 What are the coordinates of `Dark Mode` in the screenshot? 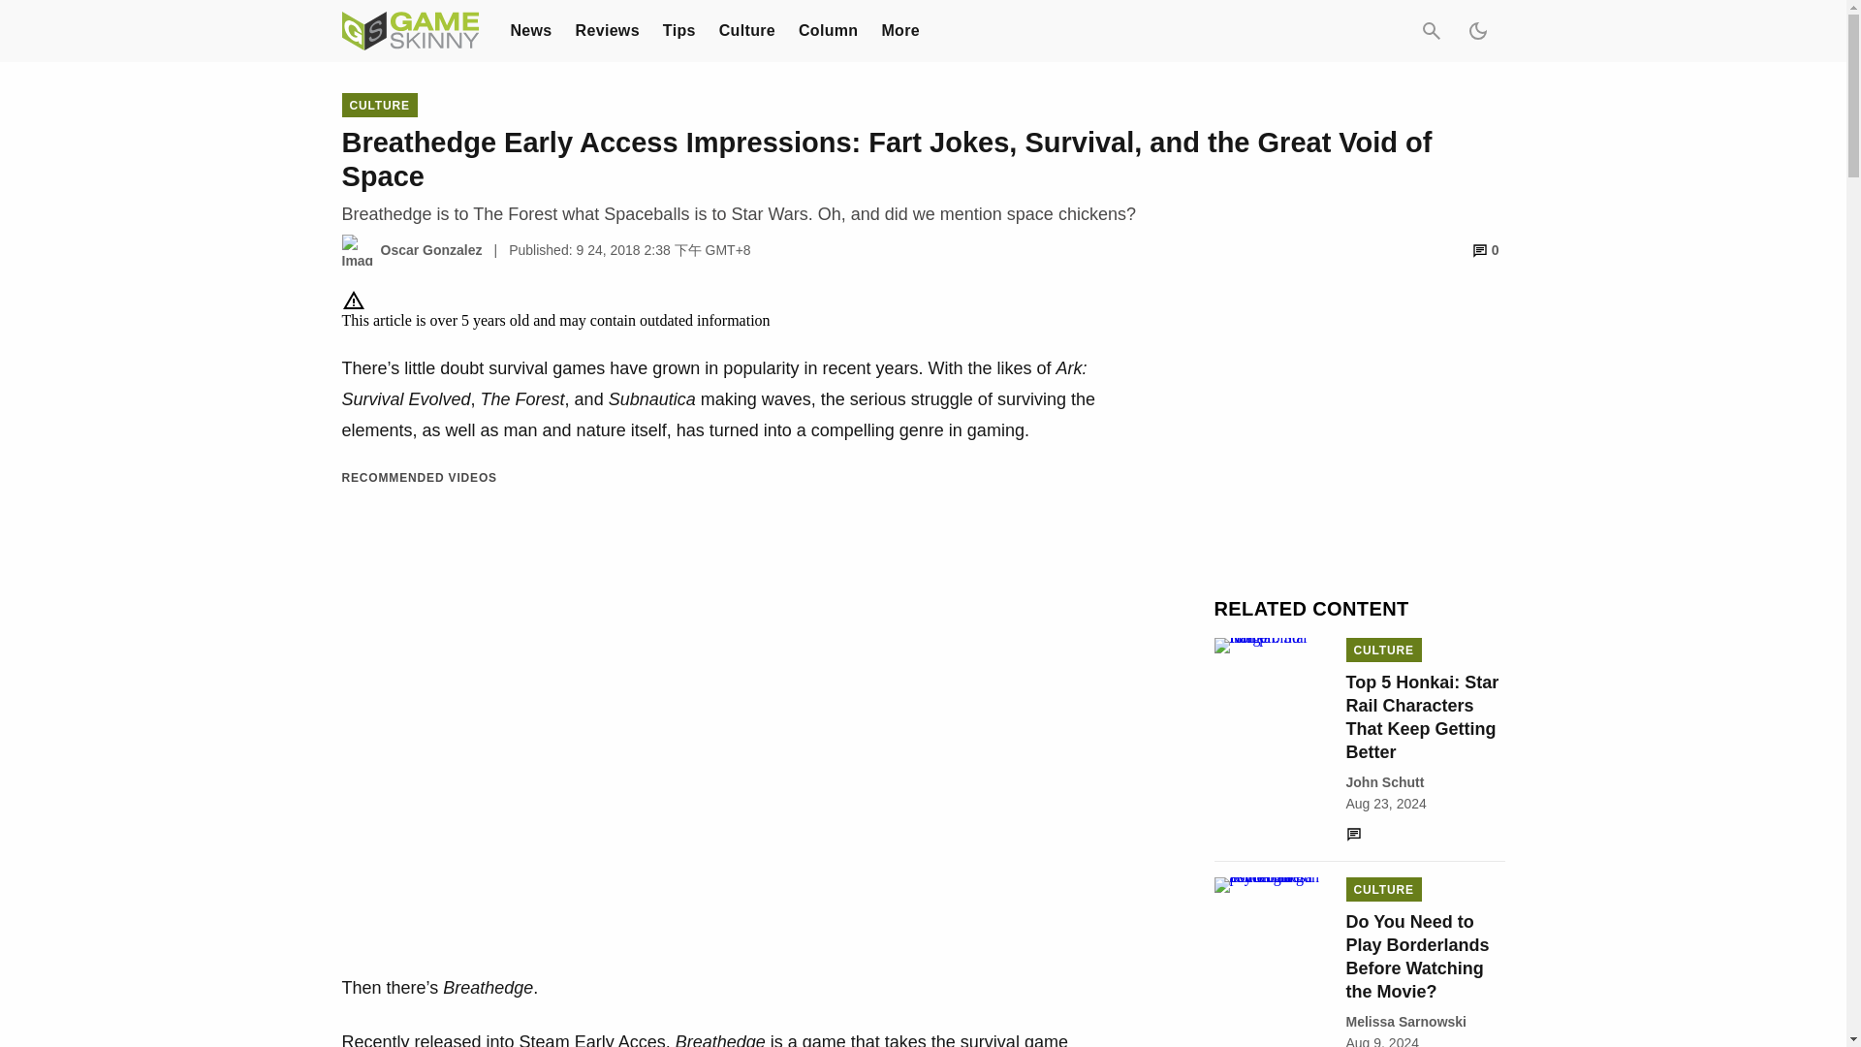 It's located at (1476, 30).